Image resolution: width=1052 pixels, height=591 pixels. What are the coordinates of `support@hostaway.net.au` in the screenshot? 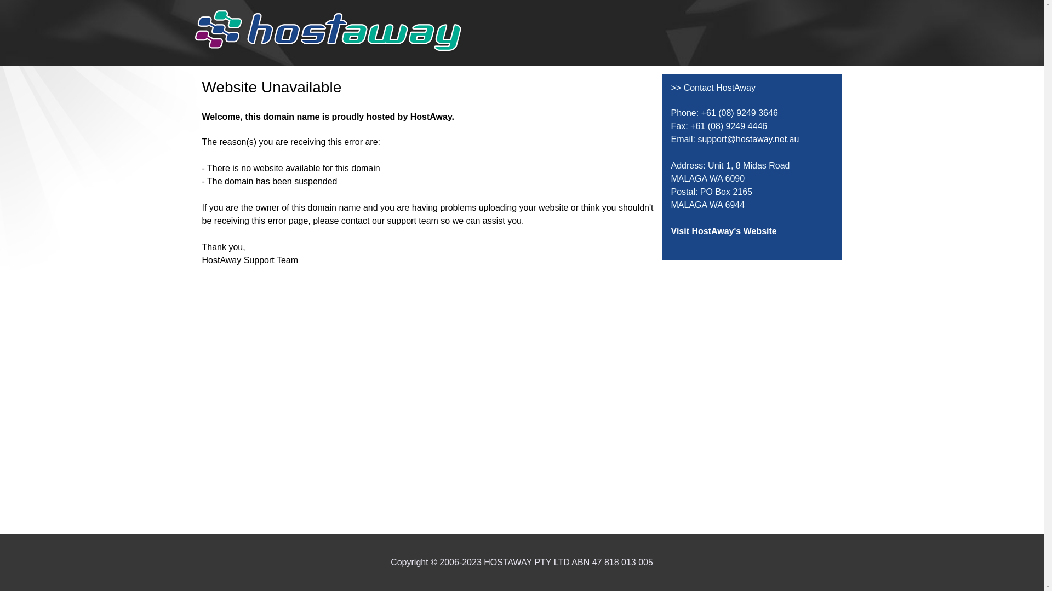 It's located at (748, 139).